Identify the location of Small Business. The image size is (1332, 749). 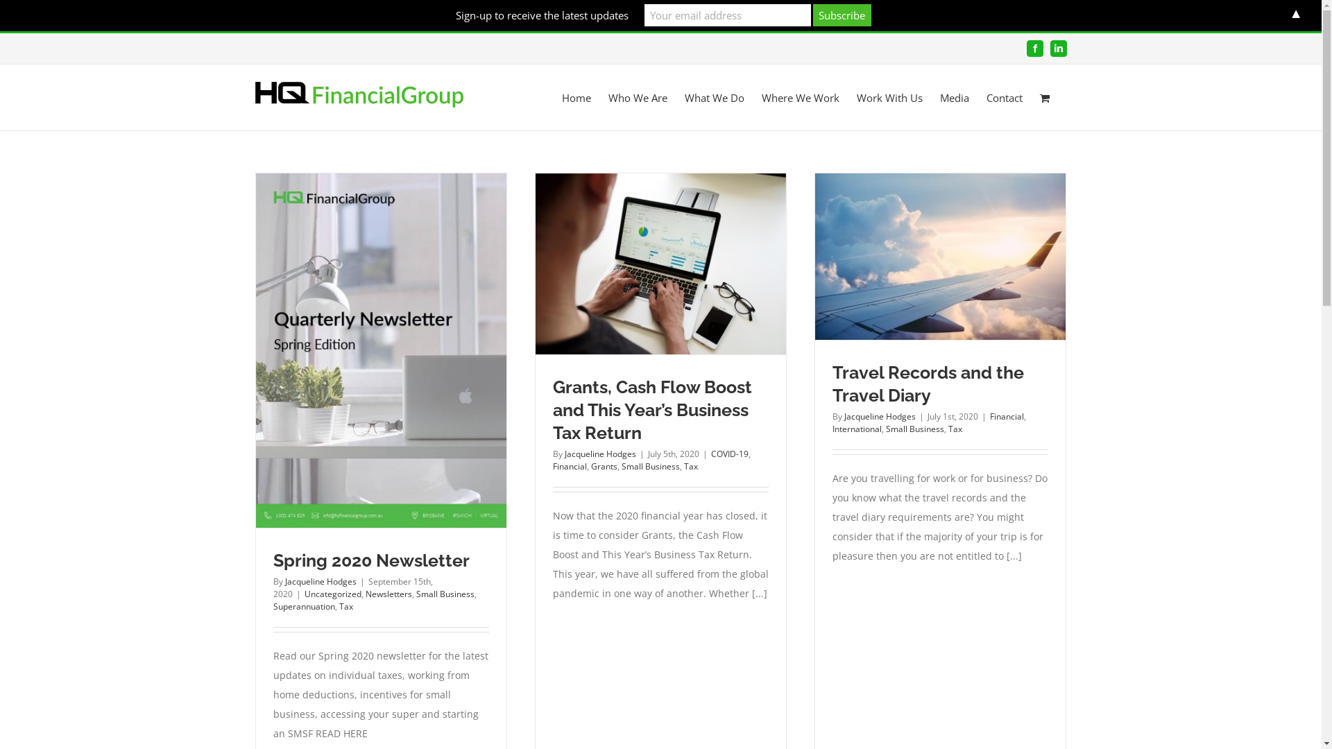
(445, 594).